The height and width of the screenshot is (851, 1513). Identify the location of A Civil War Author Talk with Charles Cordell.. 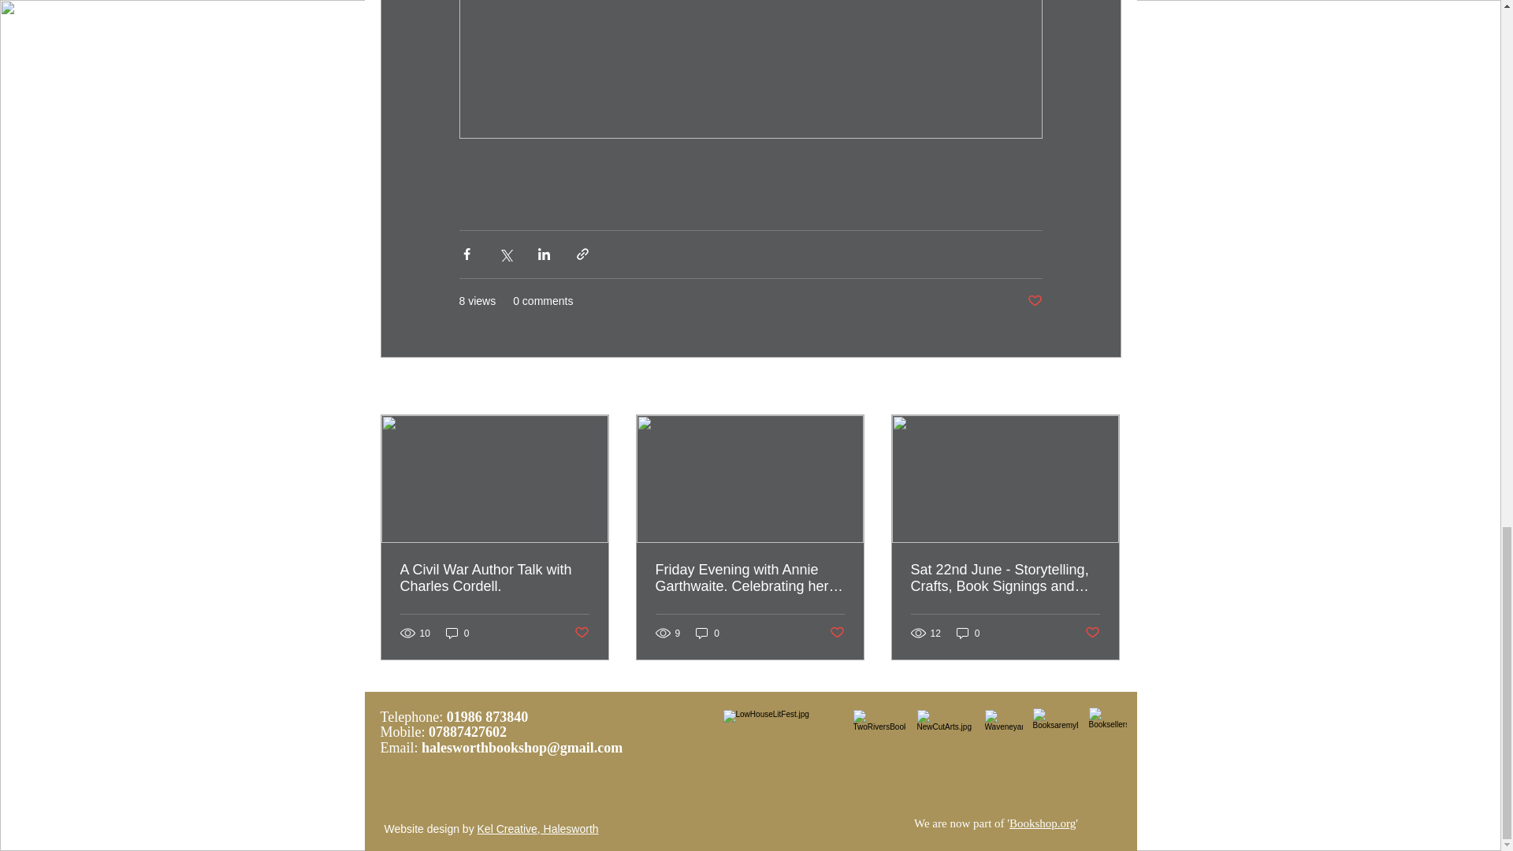
(495, 578).